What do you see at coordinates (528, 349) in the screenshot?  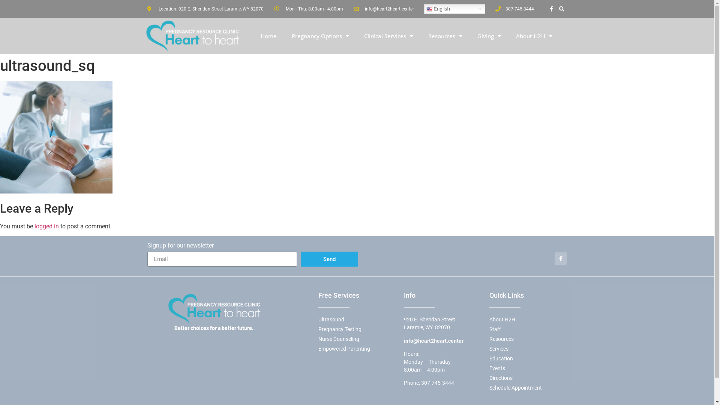 I see `Services` at bounding box center [528, 349].